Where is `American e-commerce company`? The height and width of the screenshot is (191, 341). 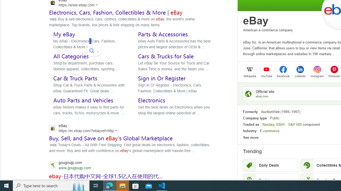 American e-commerce company is located at coordinates (268, 30).